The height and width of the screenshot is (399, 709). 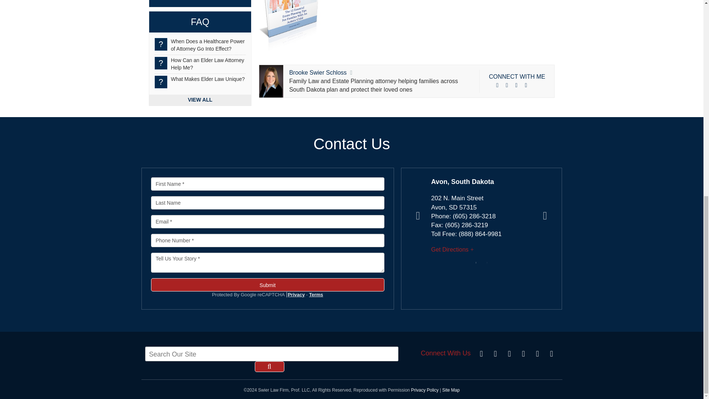 What do you see at coordinates (269, 366) in the screenshot?
I see `Search` at bounding box center [269, 366].